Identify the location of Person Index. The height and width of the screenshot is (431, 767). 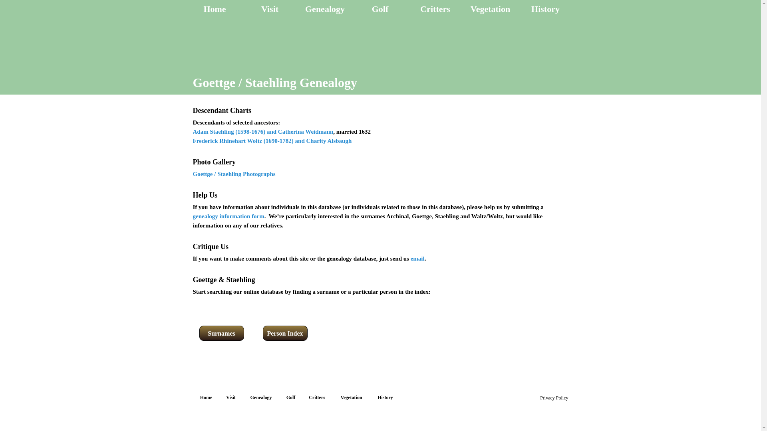
(285, 334).